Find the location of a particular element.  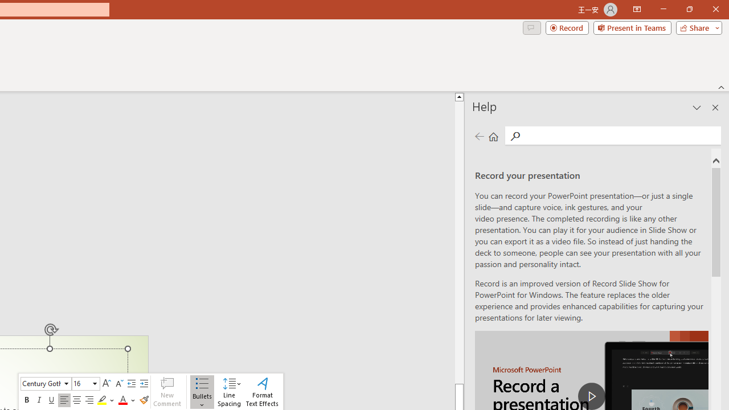

Class: NetUIAnchor is located at coordinates (229, 392).